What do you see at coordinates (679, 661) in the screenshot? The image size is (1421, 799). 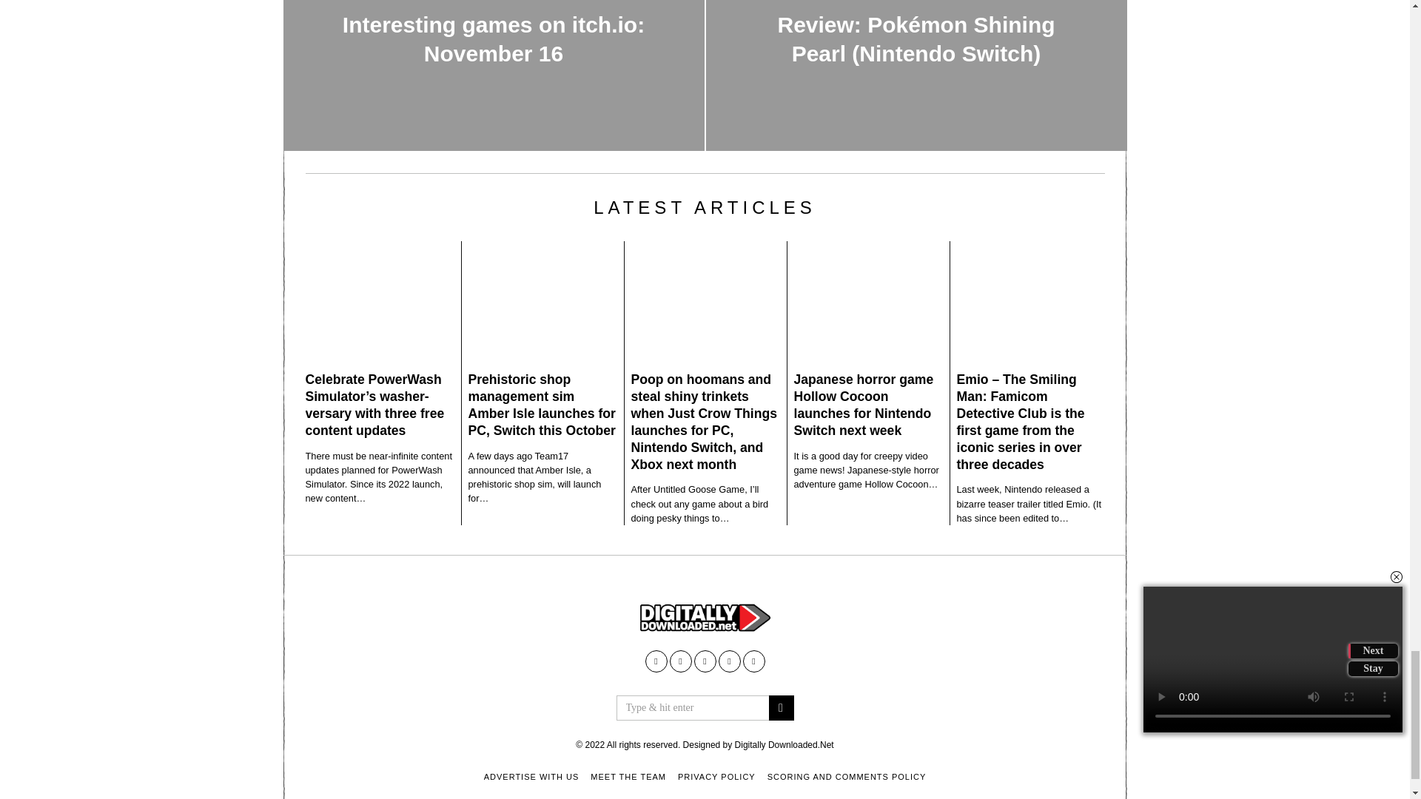 I see `YouTube` at bounding box center [679, 661].